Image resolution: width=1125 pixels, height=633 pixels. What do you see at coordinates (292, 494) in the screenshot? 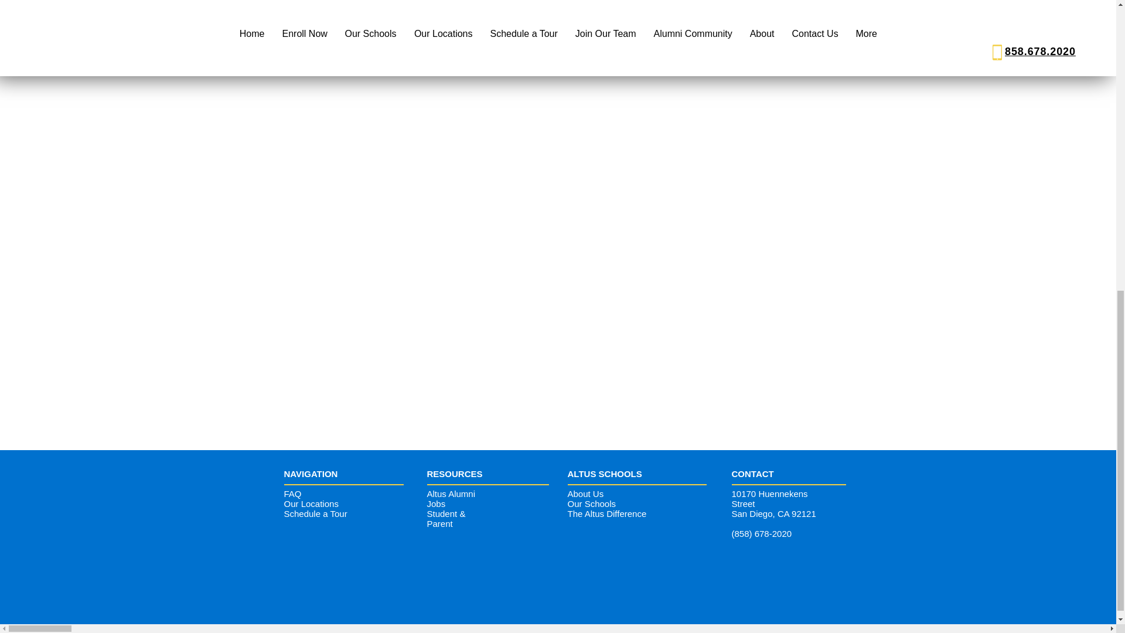
I see `FAQ` at bounding box center [292, 494].